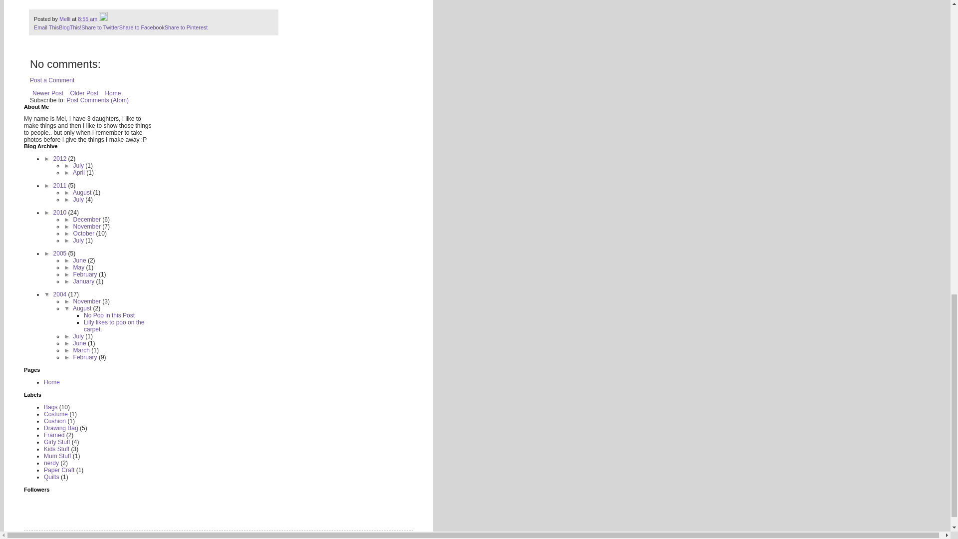  What do you see at coordinates (103, 19) in the screenshot?
I see `Edit Post` at bounding box center [103, 19].